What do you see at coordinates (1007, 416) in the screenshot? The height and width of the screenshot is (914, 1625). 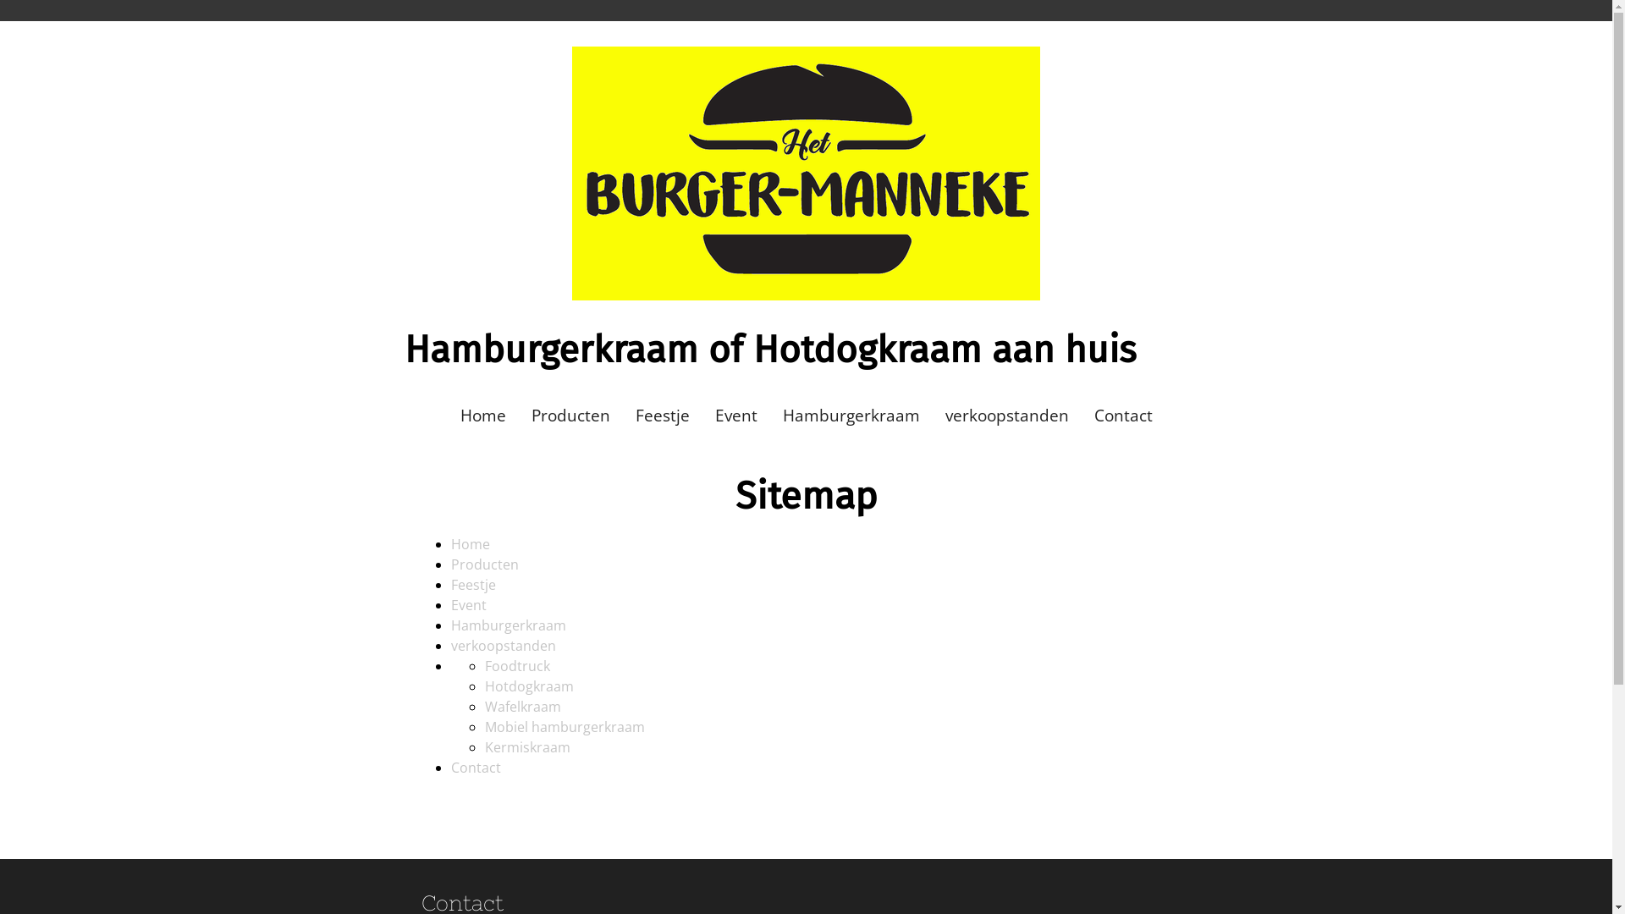 I see `verkoopstanden` at bounding box center [1007, 416].